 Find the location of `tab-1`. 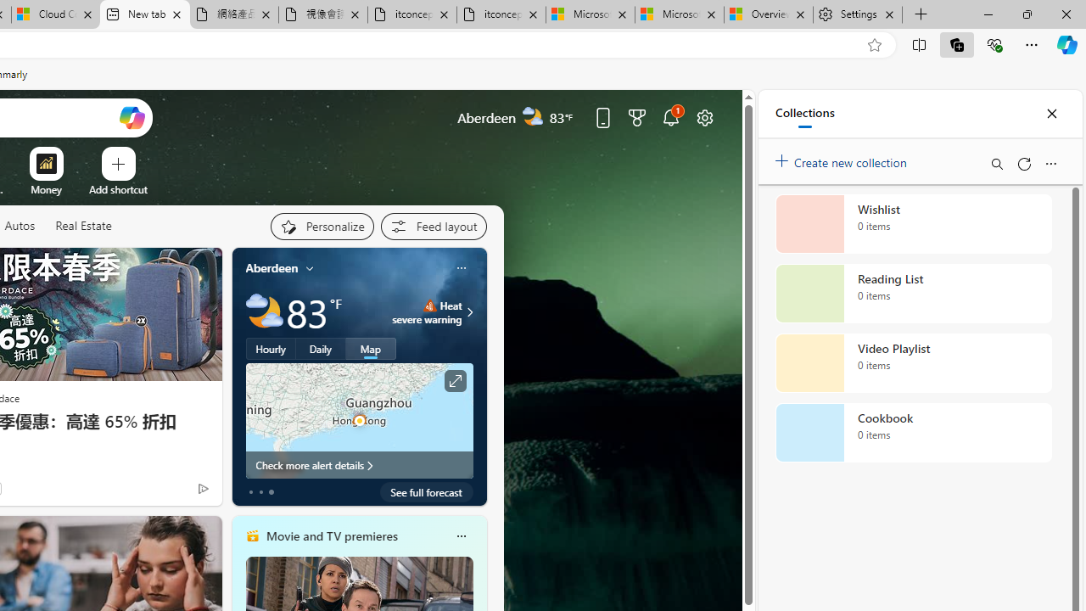

tab-1 is located at coordinates (260, 492).